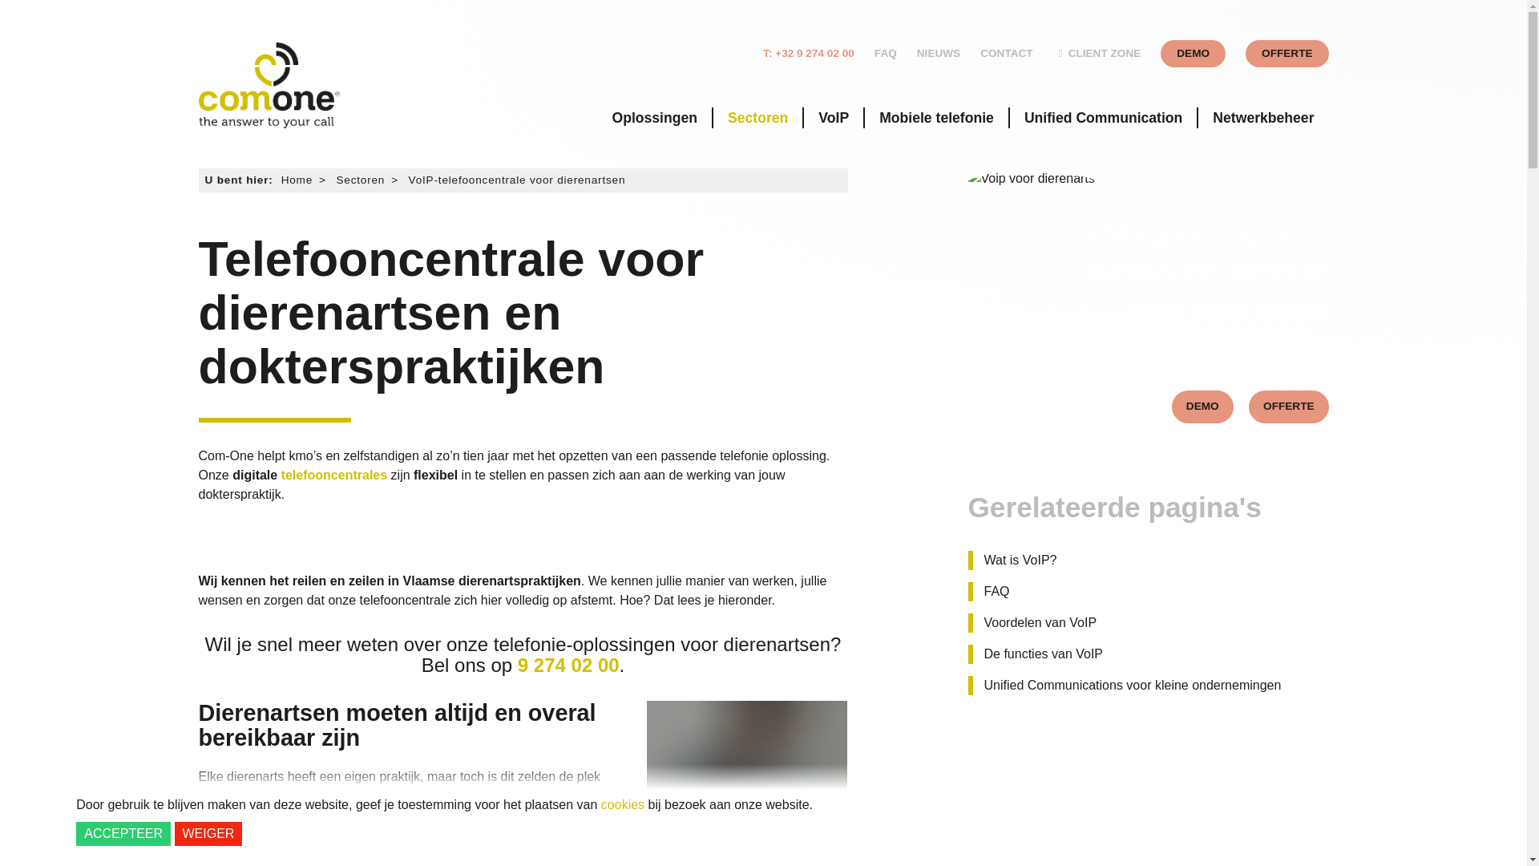 The image size is (1539, 866). I want to click on NIEUWS, so click(939, 54).